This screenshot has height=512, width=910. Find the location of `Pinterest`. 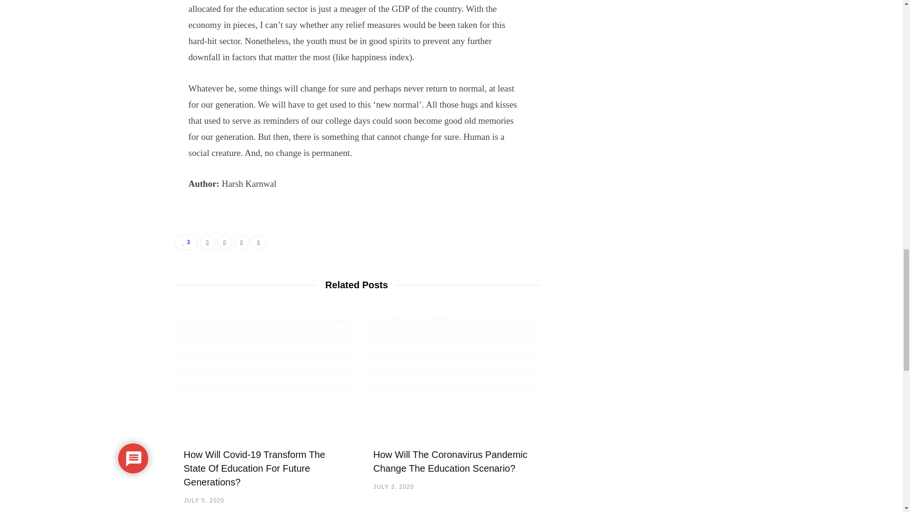

Pinterest is located at coordinates (259, 242).